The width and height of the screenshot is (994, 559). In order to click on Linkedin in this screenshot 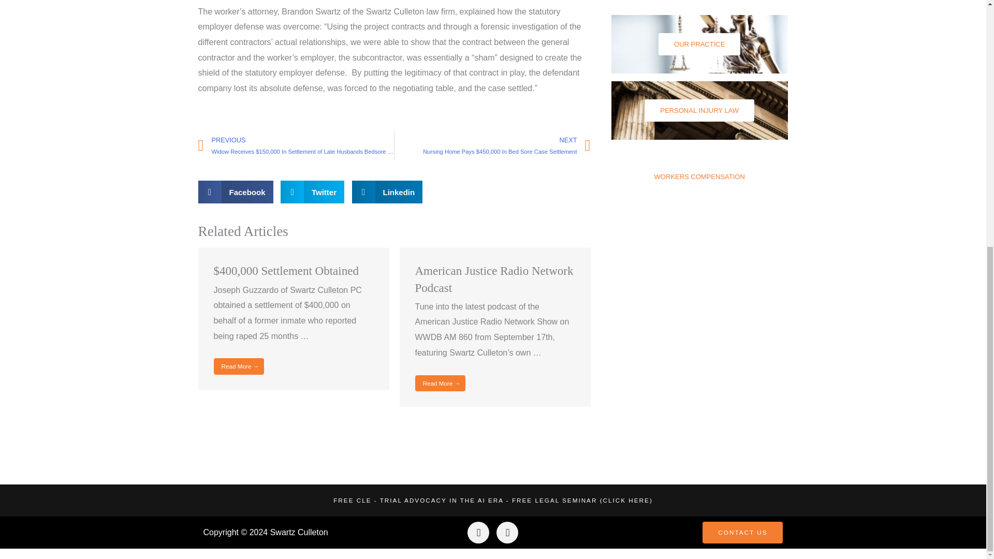, I will do `click(387, 192)`.